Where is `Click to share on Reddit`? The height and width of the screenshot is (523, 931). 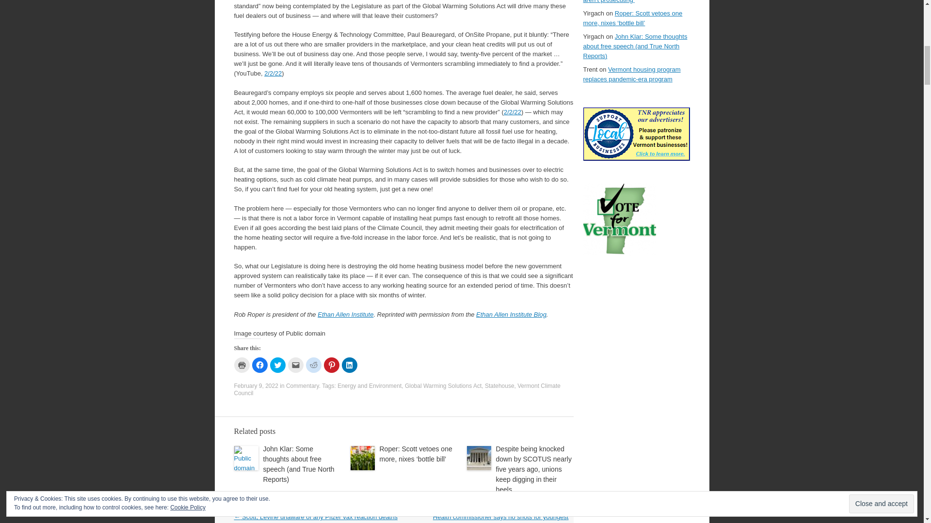 Click to share on Reddit is located at coordinates (313, 365).